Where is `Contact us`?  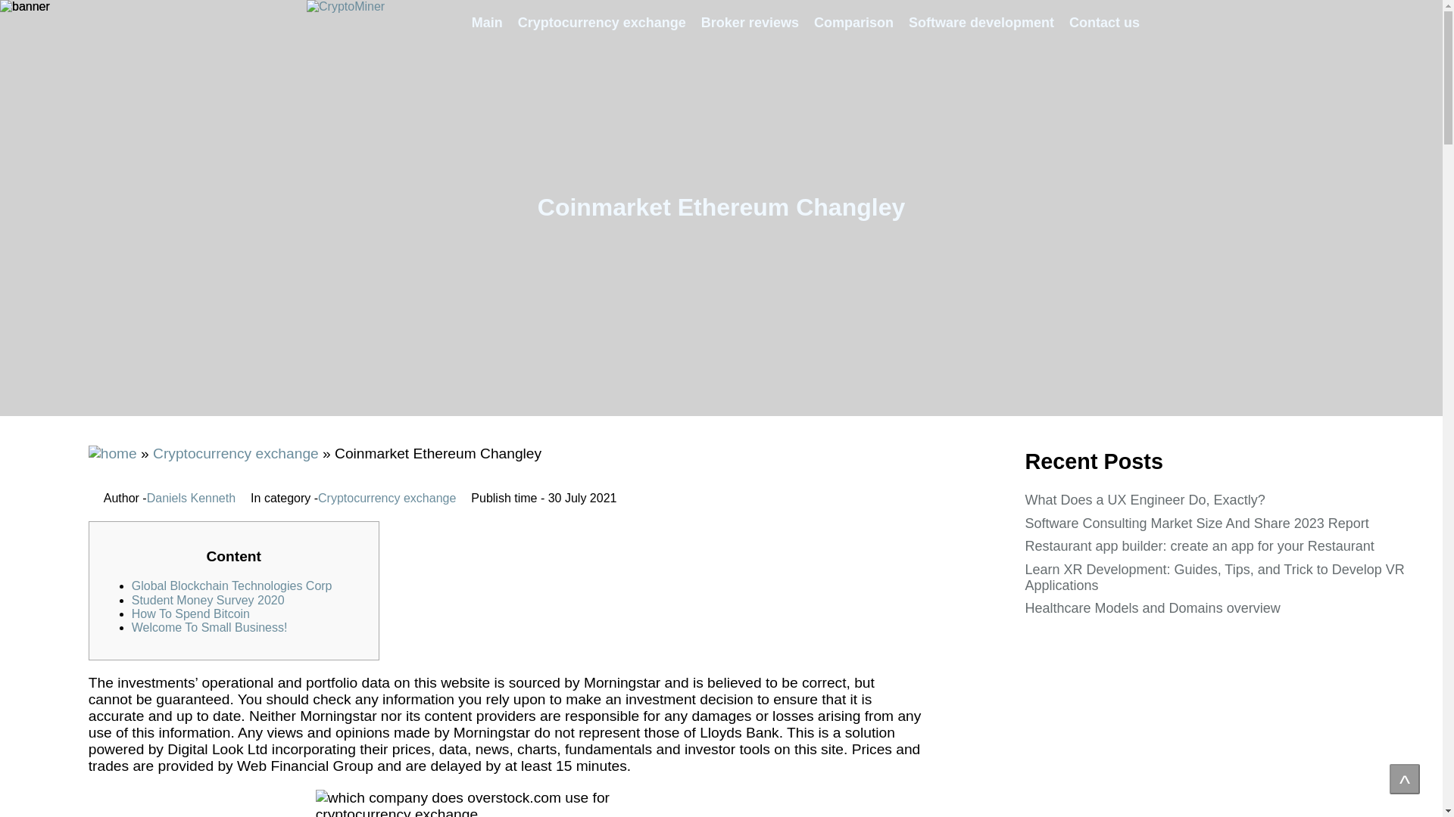
Contact us is located at coordinates (1104, 23).